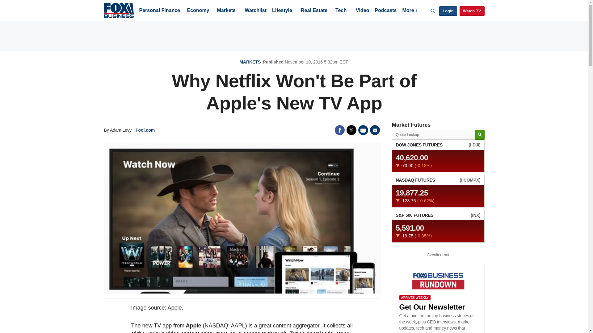 This screenshot has width=593, height=333. I want to click on Watchlist, so click(255, 11).